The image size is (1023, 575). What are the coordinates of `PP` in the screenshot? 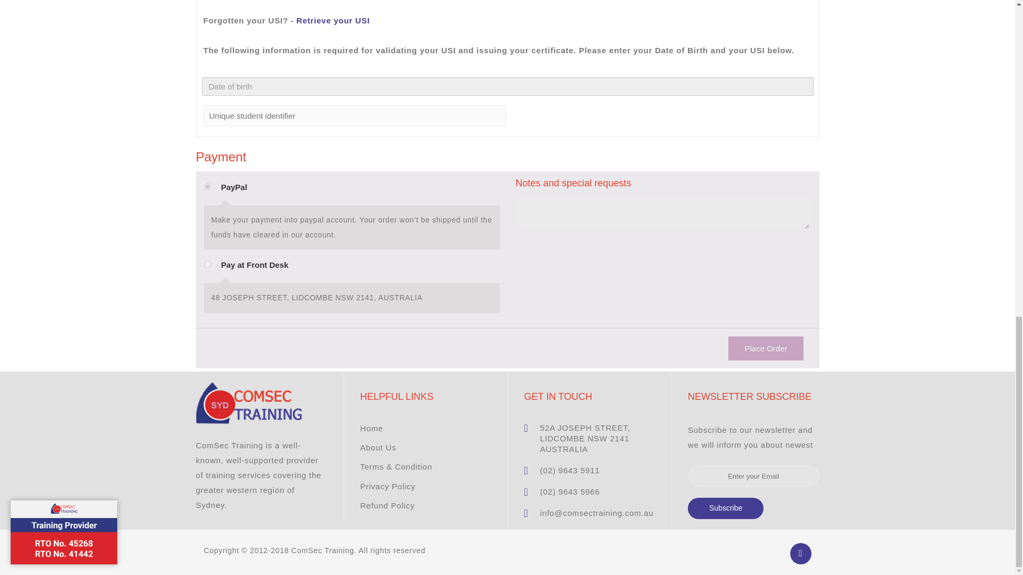 It's located at (207, 186).